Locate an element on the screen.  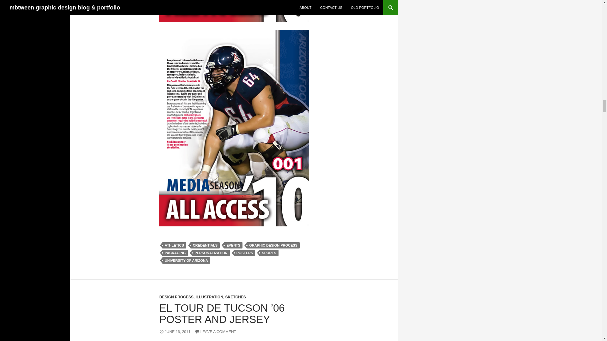
UNIVERSITY OF ARIZONA is located at coordinates (186, 260).